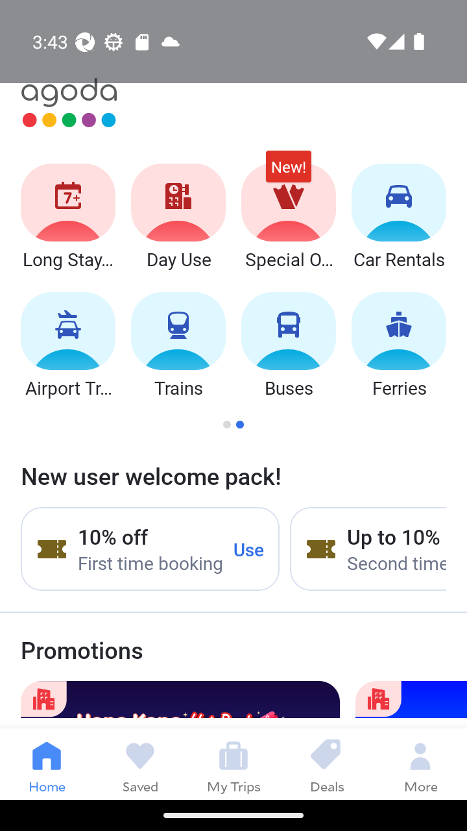  Describe the element at coordinates (140, 763) in the screenshot. I see `Saved` at that location.